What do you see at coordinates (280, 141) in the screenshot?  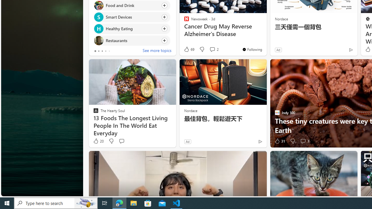 I see `31 Like` at bounding box center [280, 141].